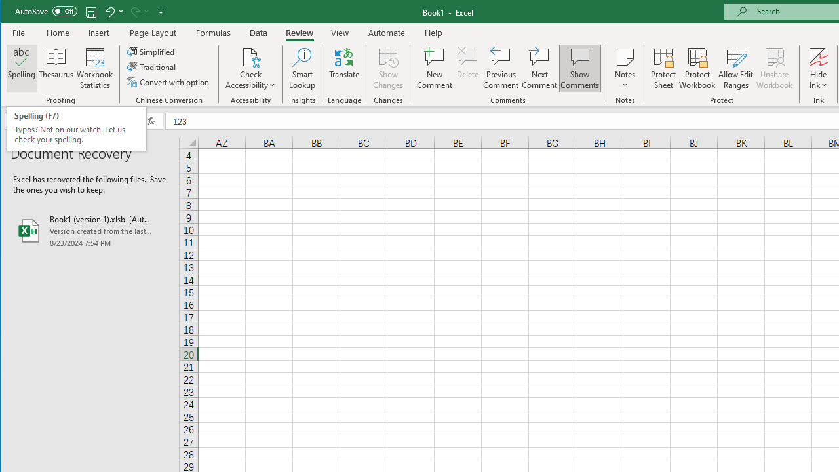  Describe the element at coordinates (736, 68) in the screenshot. I see `Allow Edit Ranges` at that location.